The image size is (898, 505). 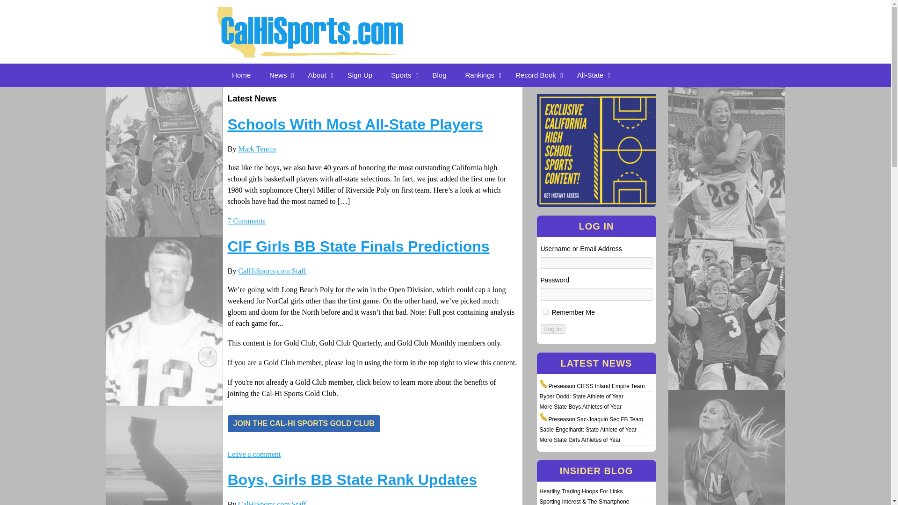 What do you see at coordinates (272, 503) in the screenshot?
I see `View all posts by CalHiSports.com Staff` at bounding box center [272, 503].